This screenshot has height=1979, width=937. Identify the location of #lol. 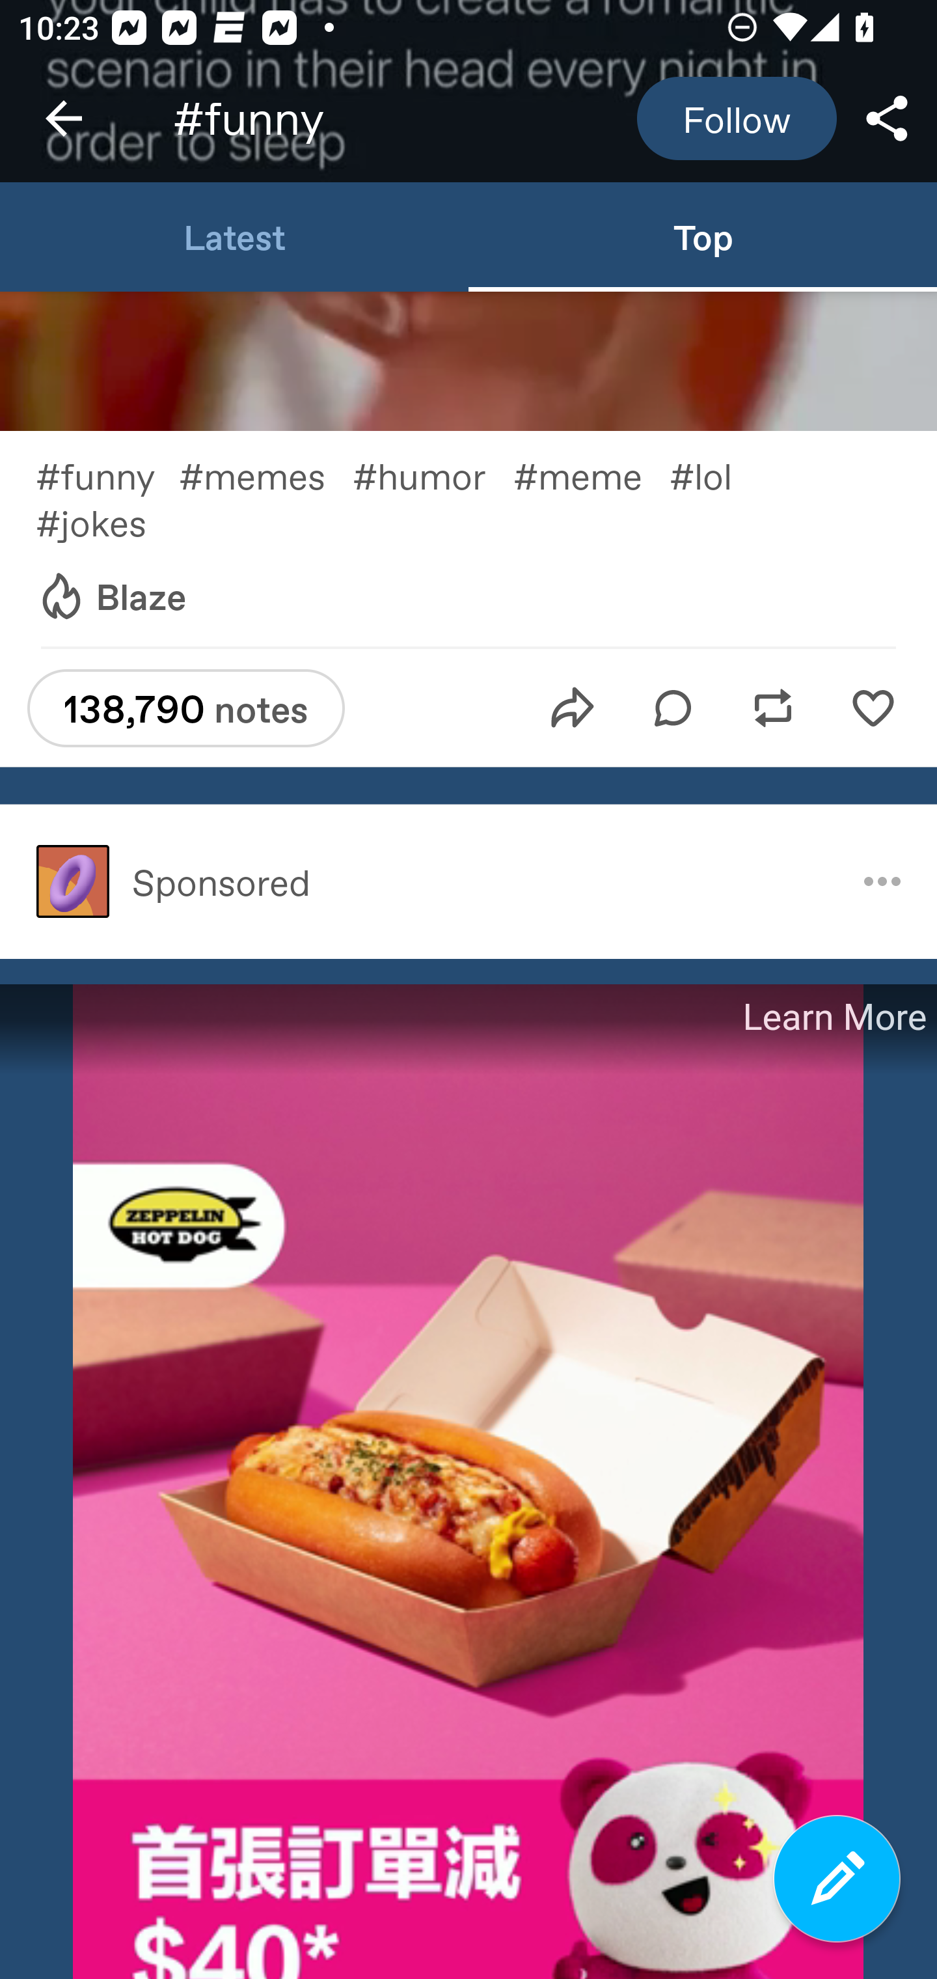
(714, 475).